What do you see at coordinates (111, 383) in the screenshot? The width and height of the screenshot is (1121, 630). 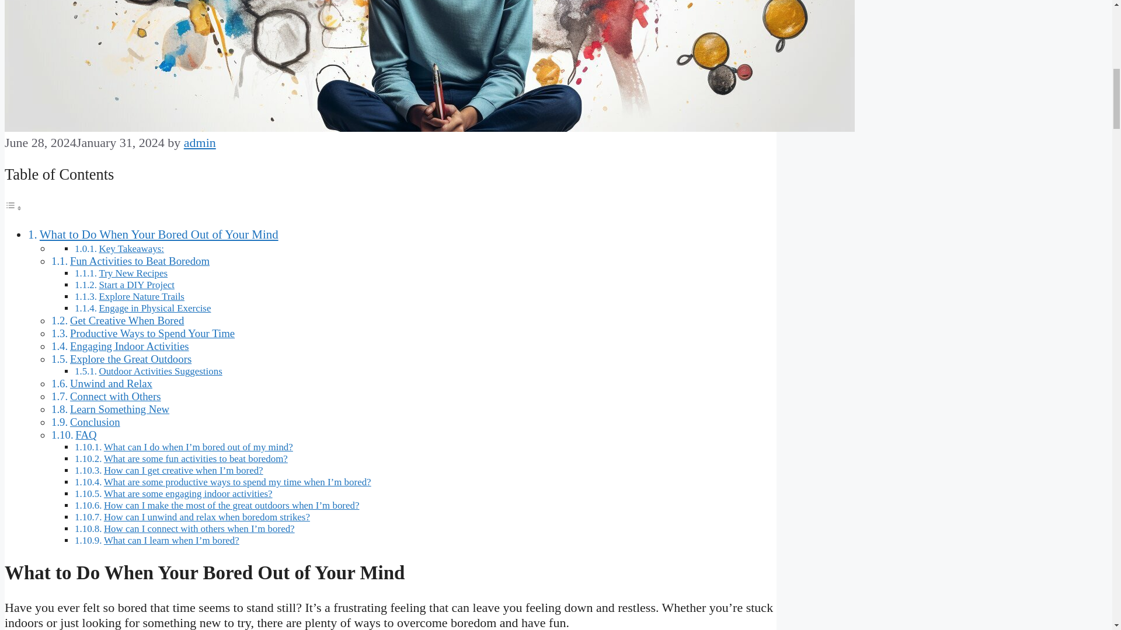 I see `Unwind and Relax` at bounding box center [111, 383].